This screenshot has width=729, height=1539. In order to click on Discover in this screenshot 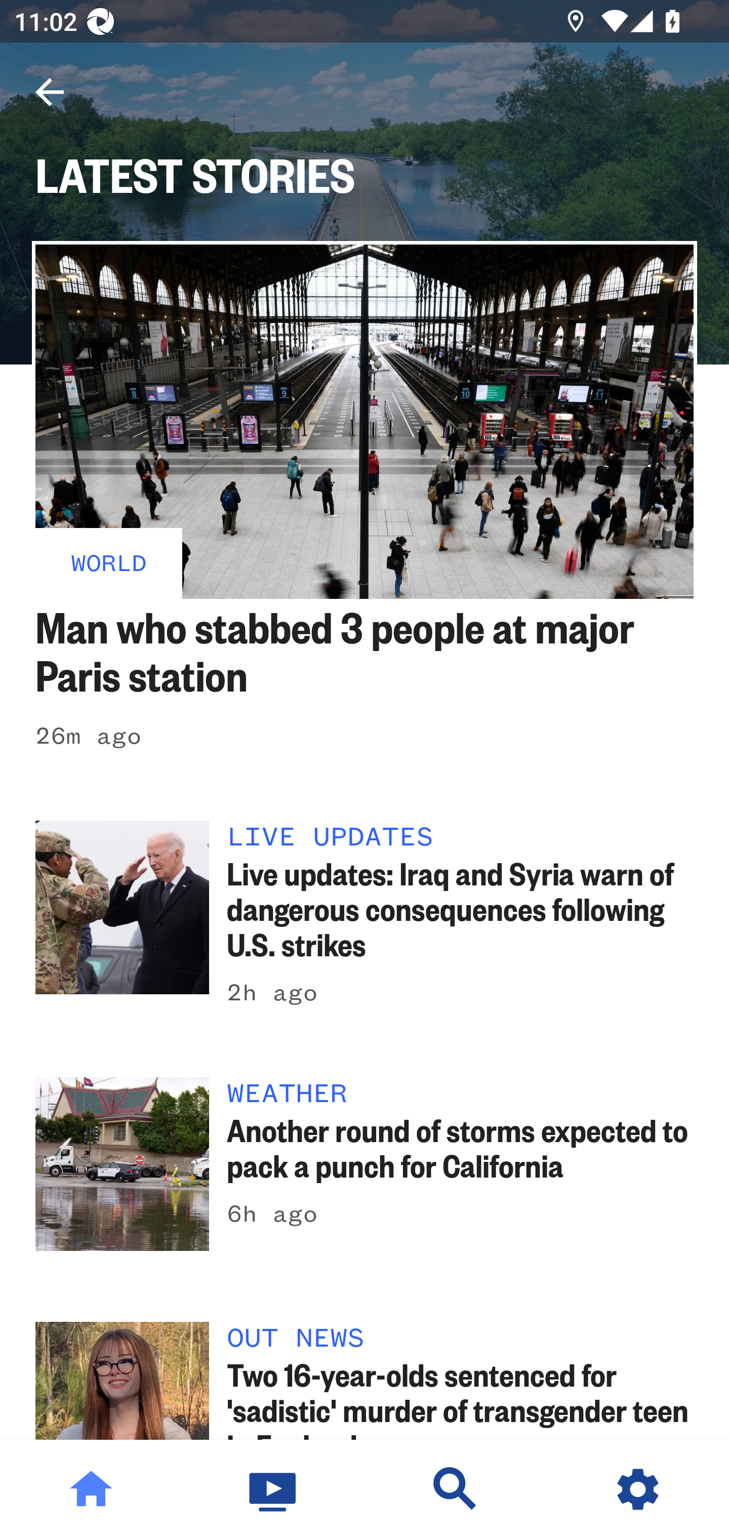, I will do `click(456, 1489)`.